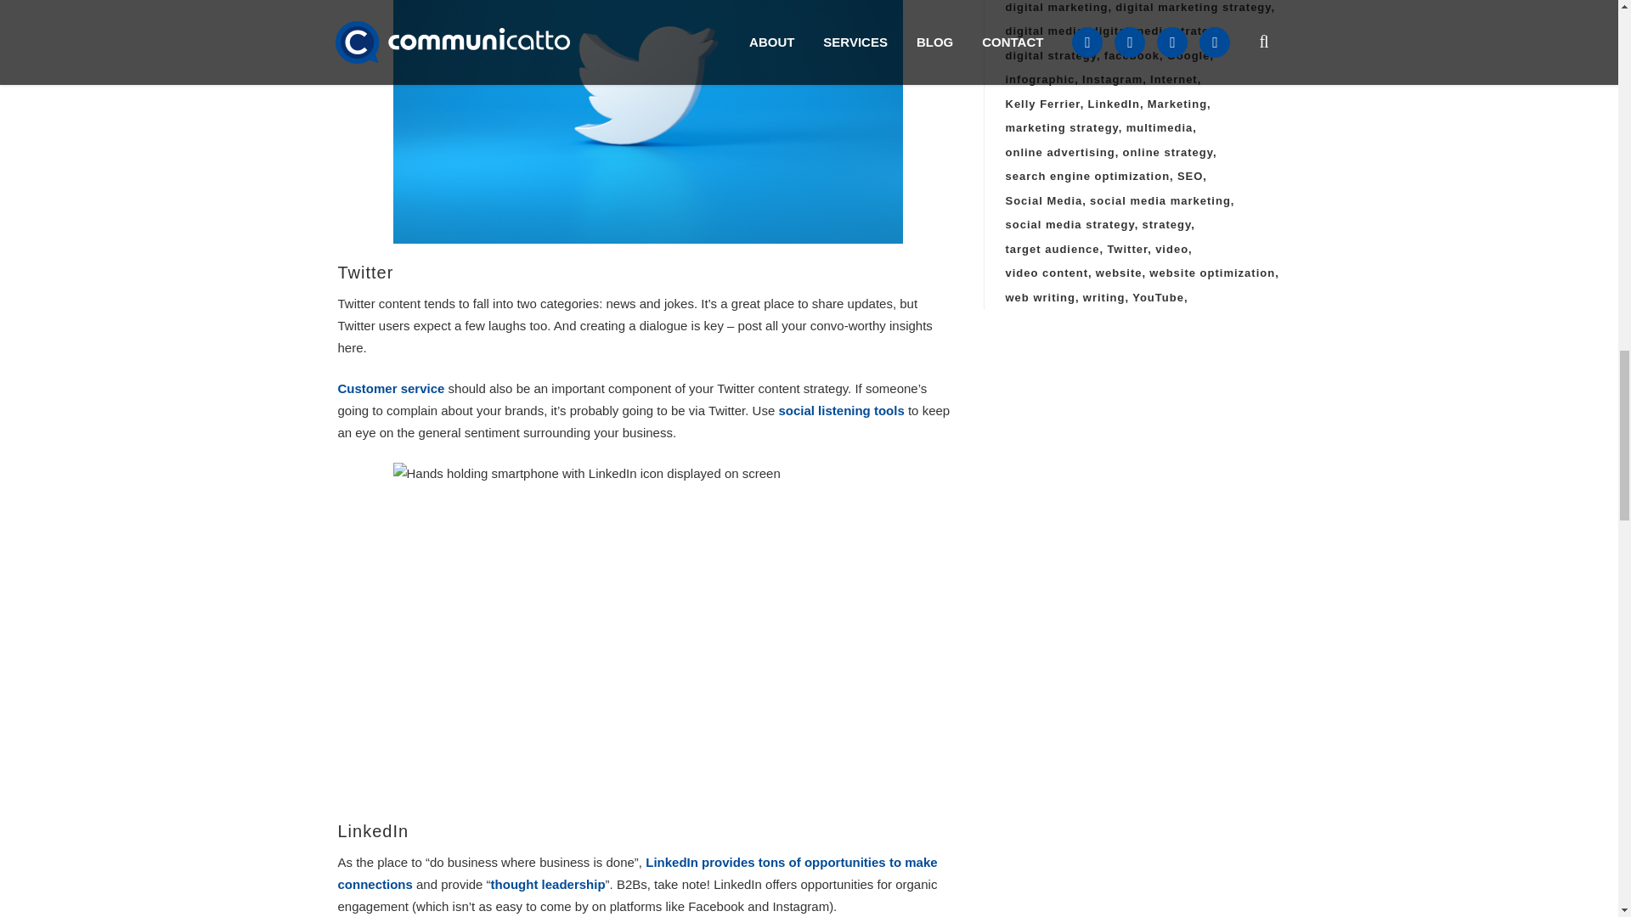  What do you see at coordinates (391, 388) in the screenshot?
I see `Customer service` at bounding box center [391, 388].